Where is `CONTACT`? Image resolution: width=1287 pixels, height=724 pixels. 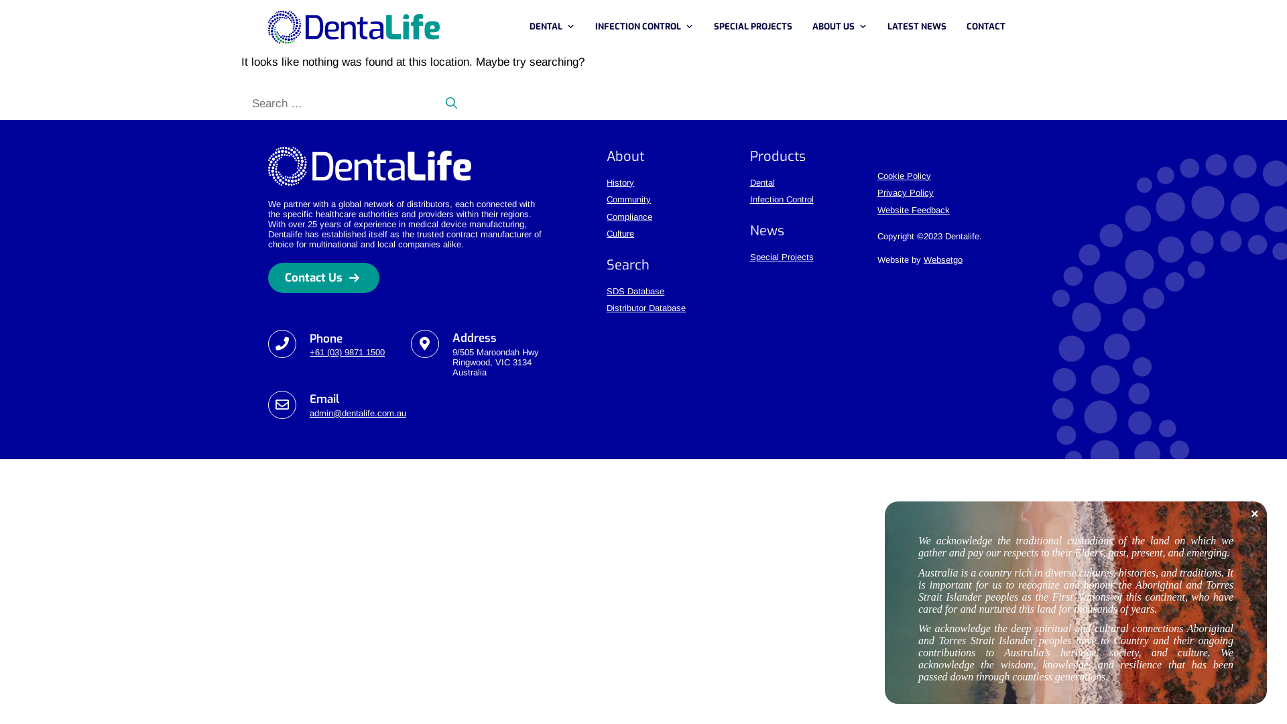 CONTACT is located at coordinates (989, 27).